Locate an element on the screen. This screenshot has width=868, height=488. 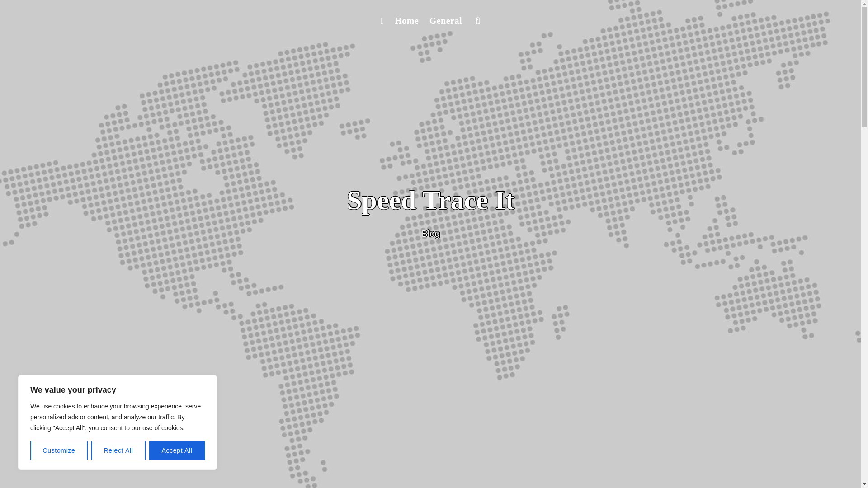
Reject All is located at coordinates (118, 450).